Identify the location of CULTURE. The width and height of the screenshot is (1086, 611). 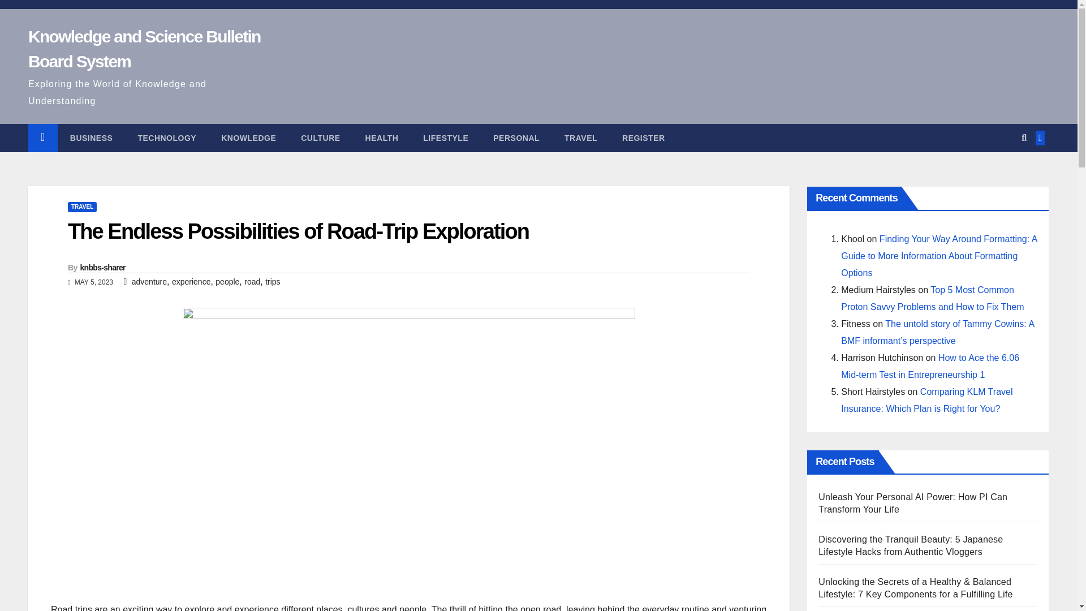
(320, 138).